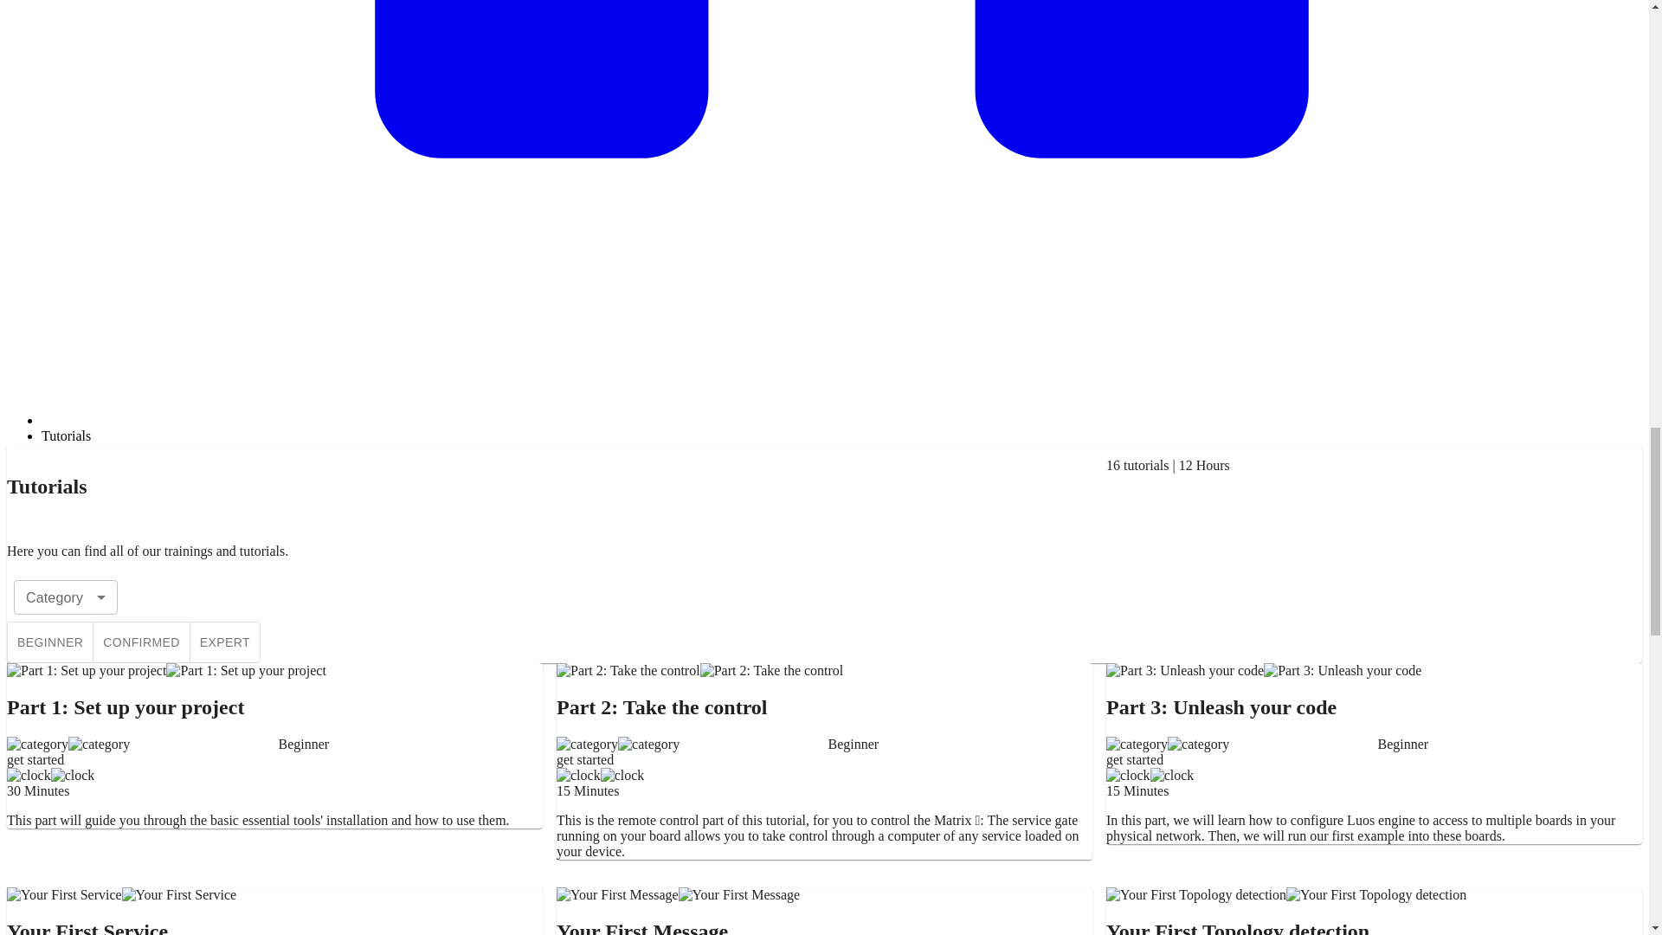 Image resolution: width=1662 pixels, height=935 pixels. What do you see at coordinates (49, 642) in the screenshot?
I see `BEGINNER` at bounding box center [49, 642].